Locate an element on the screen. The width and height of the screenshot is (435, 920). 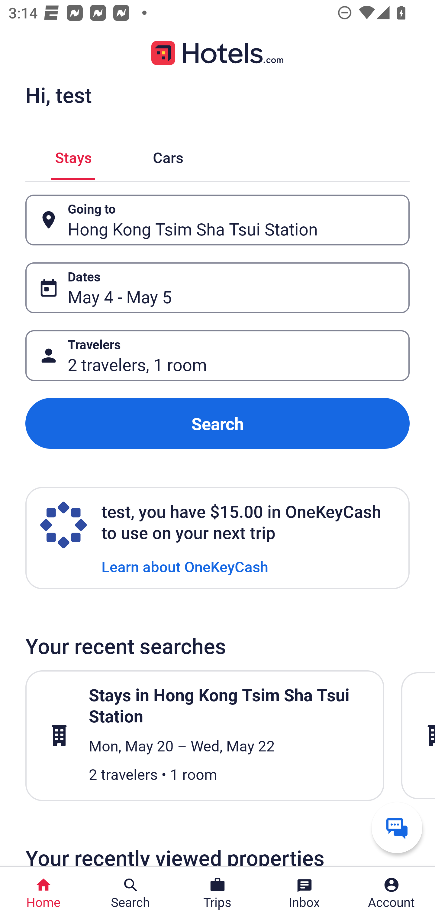
Account Profile. Button is located at coordinates (391, 893).